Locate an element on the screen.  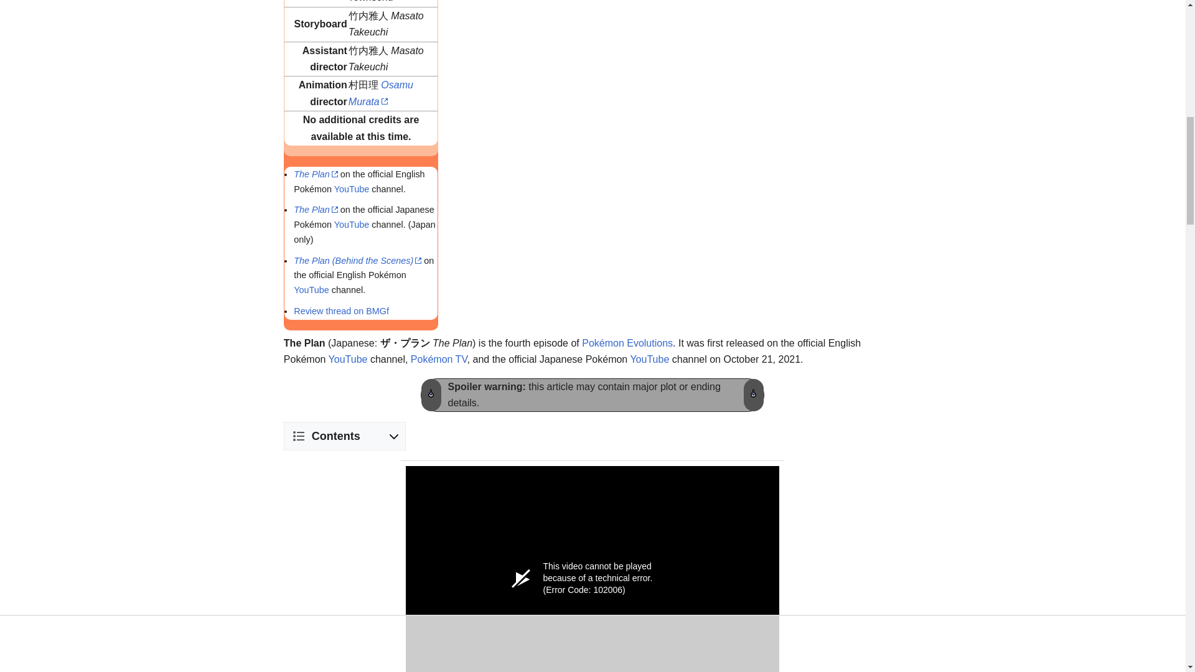
Osamu Murata is located at coordinates (381, 93).